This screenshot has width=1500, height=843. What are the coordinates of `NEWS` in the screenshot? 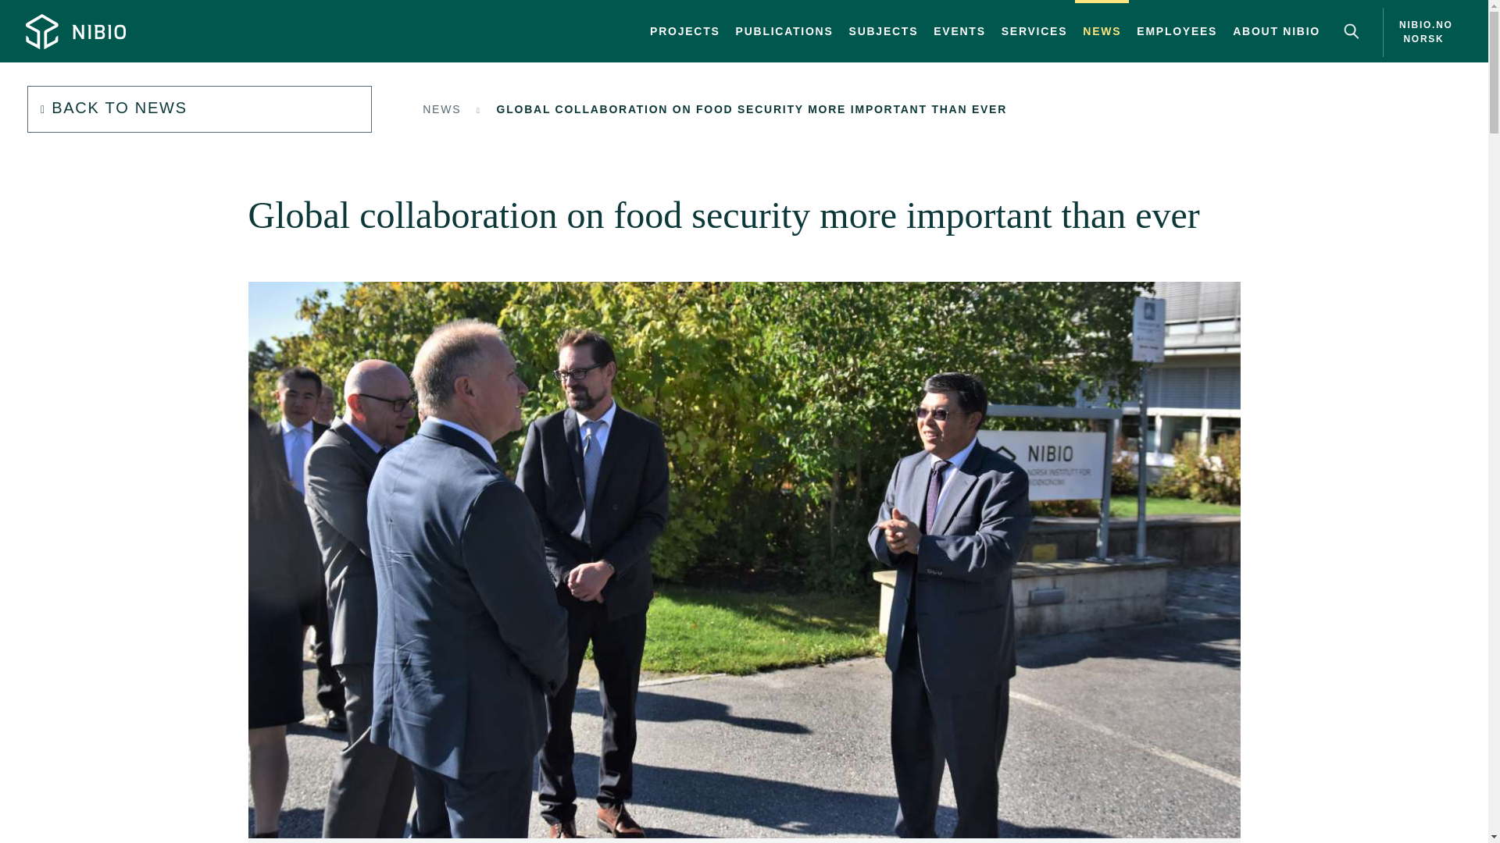 It's located at (1102, 31).